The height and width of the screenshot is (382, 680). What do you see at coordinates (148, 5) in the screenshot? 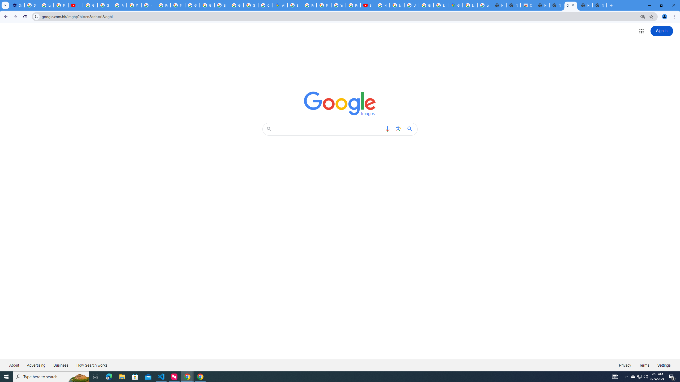
I see `https://scholar.google.com/` at bounding box center [148, 5].